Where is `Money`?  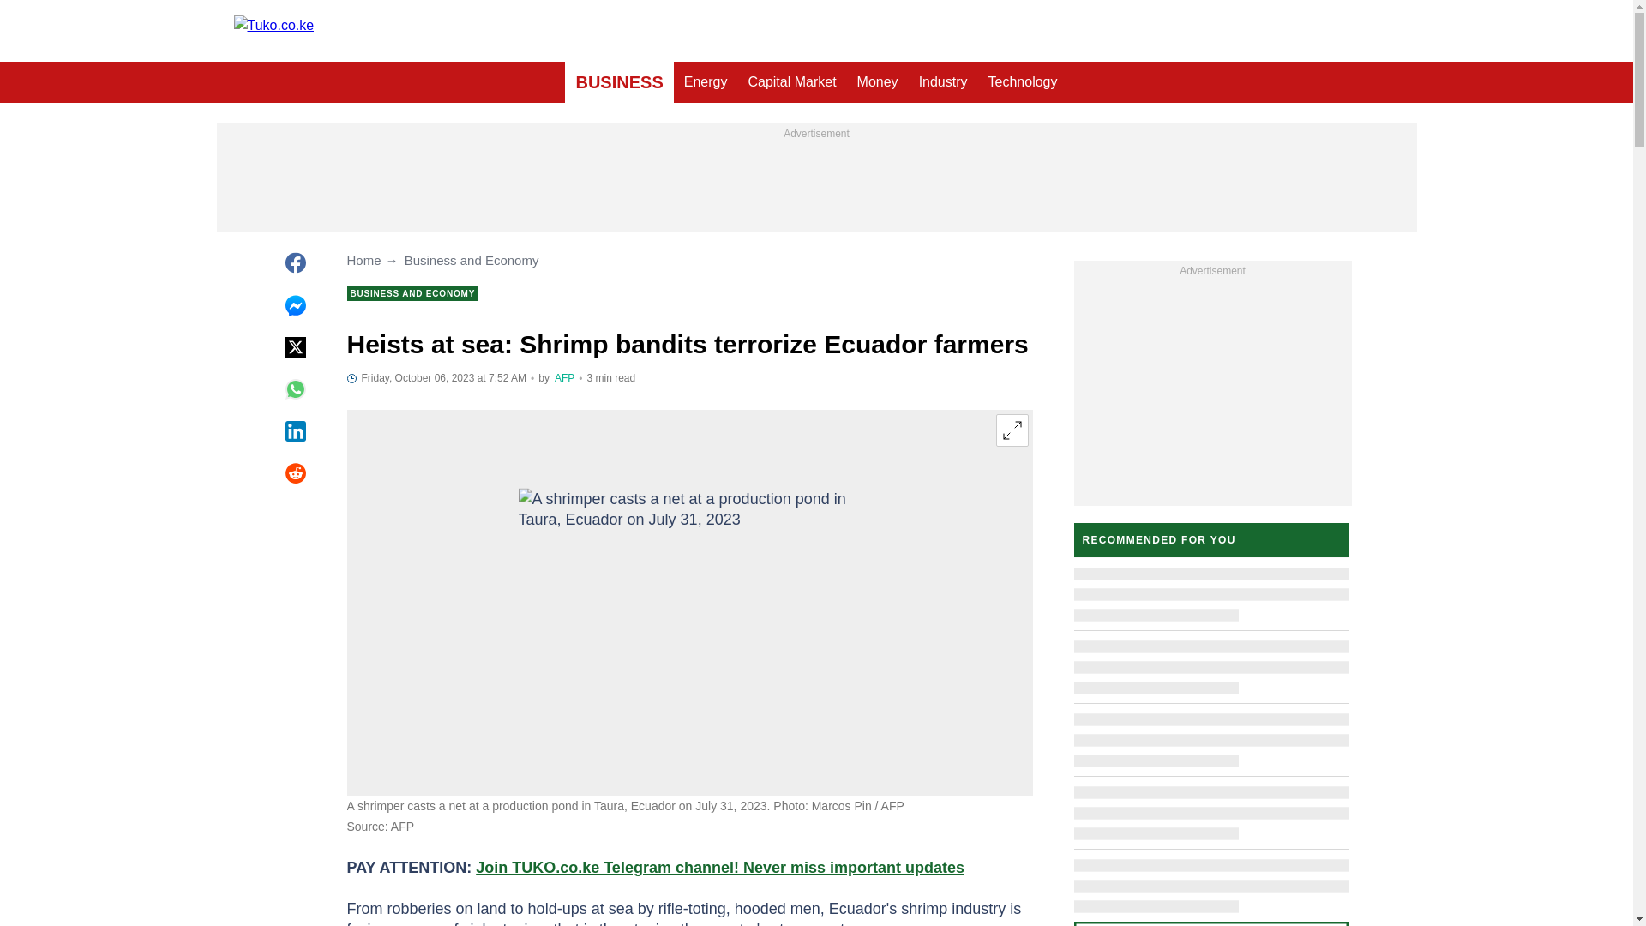 Money is located at coordinates (878, 82).